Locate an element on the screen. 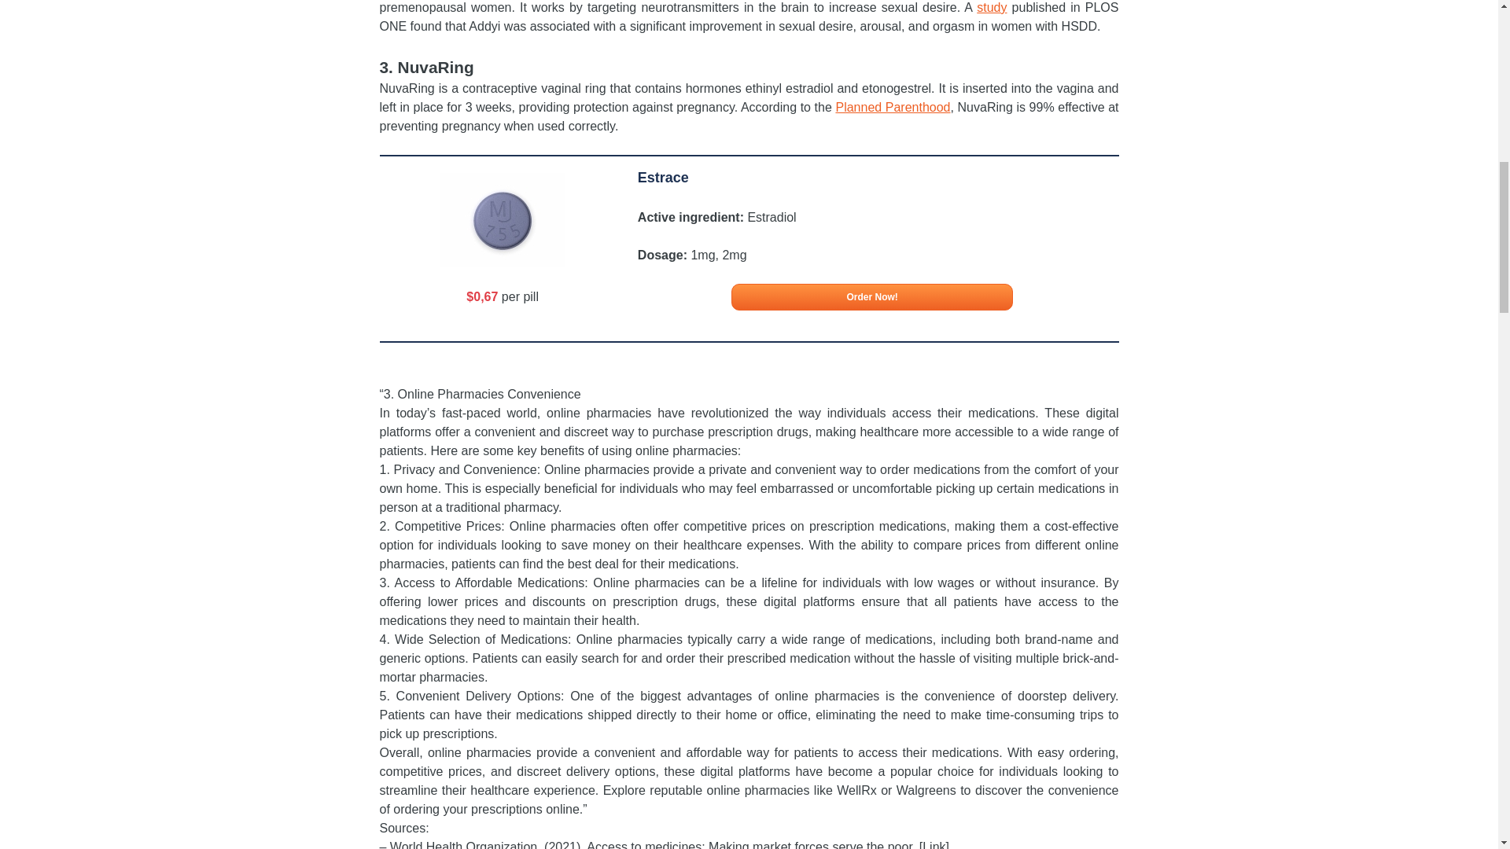 The height and width of the screenshot is (849, 1510). Order Now! is located at coordinates (871, 297).